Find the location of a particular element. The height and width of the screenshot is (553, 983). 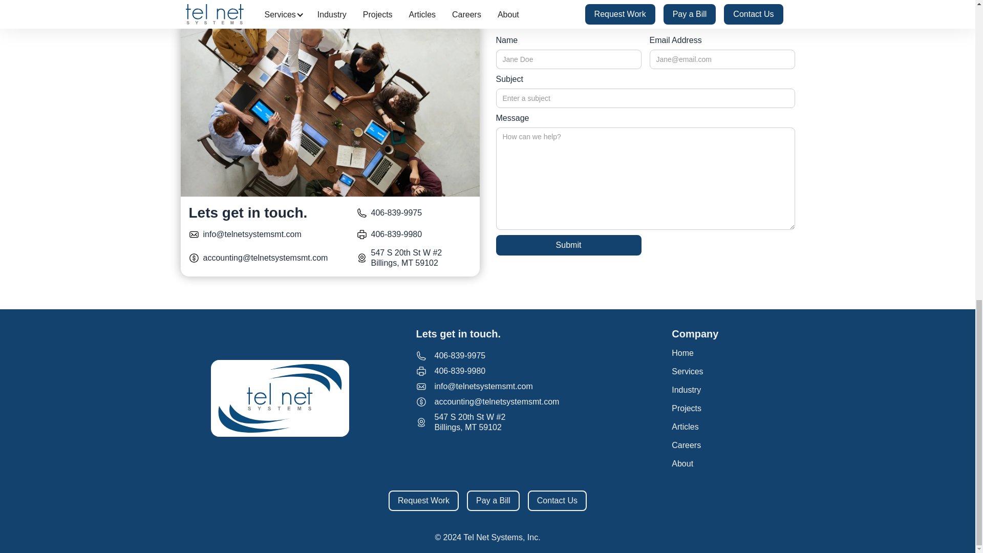

406-839-9980 is located at coordinates (396, 235).